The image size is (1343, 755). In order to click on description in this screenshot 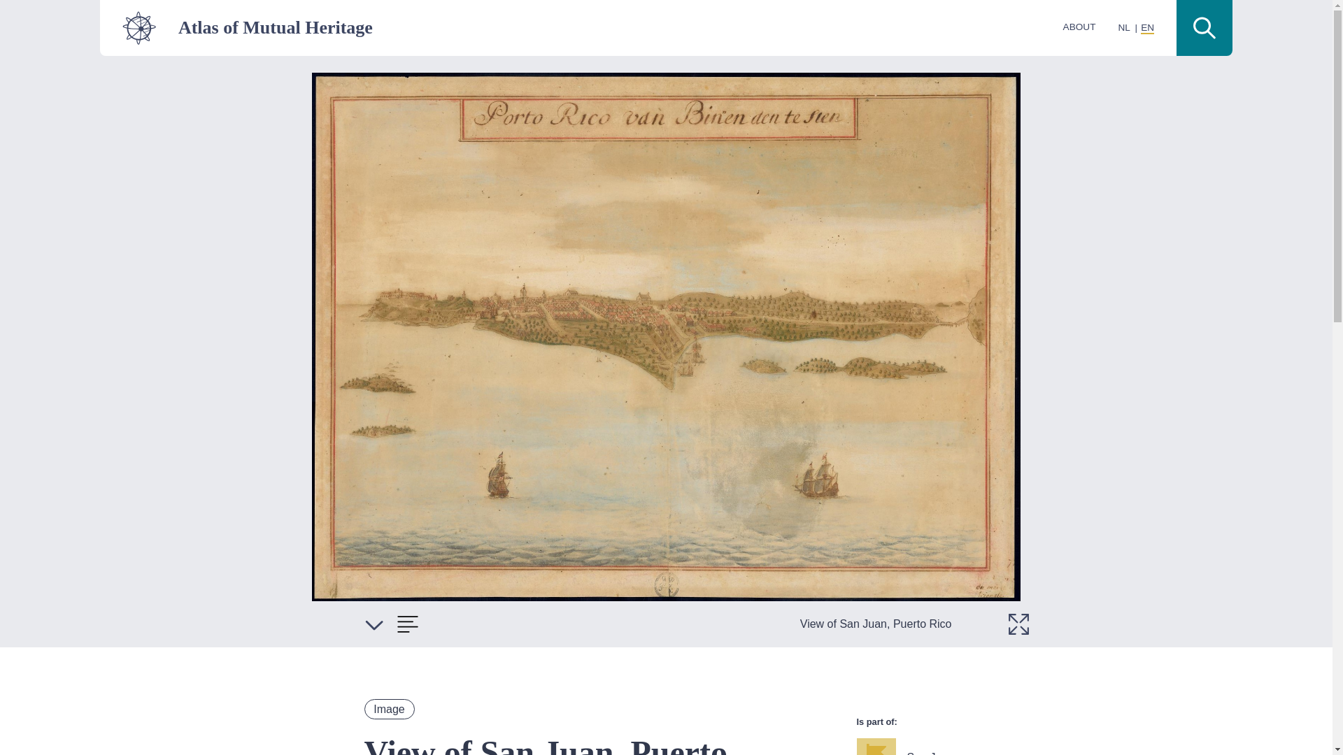, I will do `click(374, 624)`.